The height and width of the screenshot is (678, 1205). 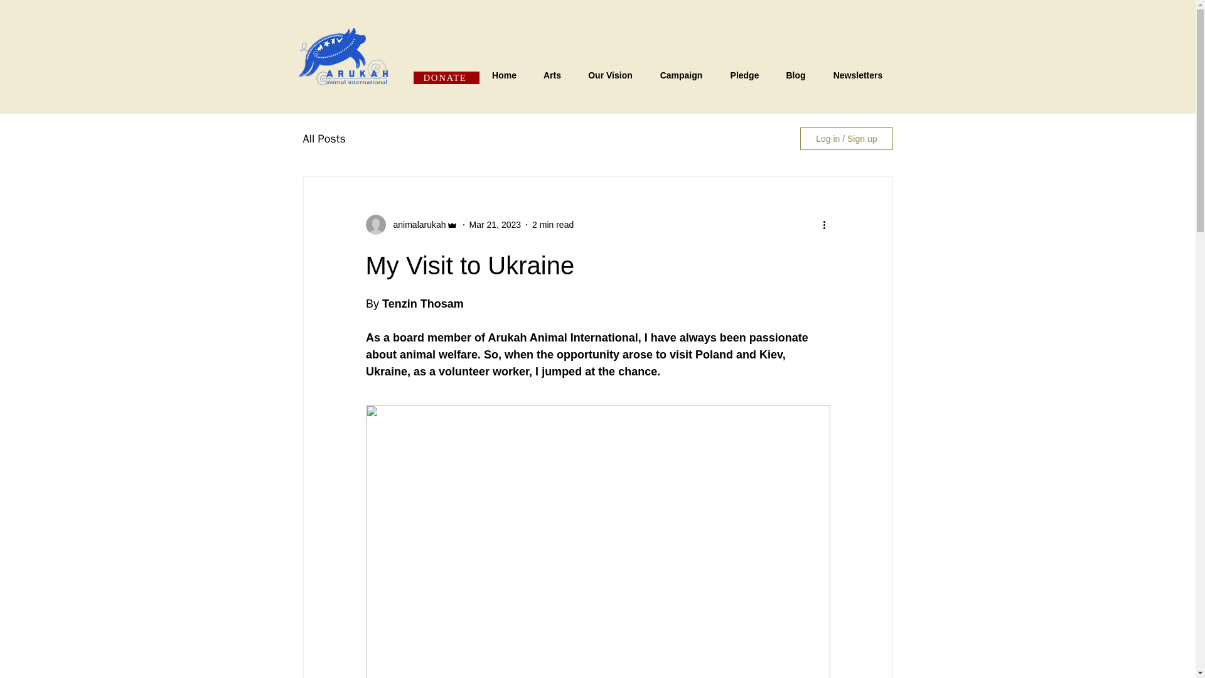 What do you see at coordinates (496, 225) in the screenshot?
I see `Mar 21, 2023` at bounding box center [496, 225].